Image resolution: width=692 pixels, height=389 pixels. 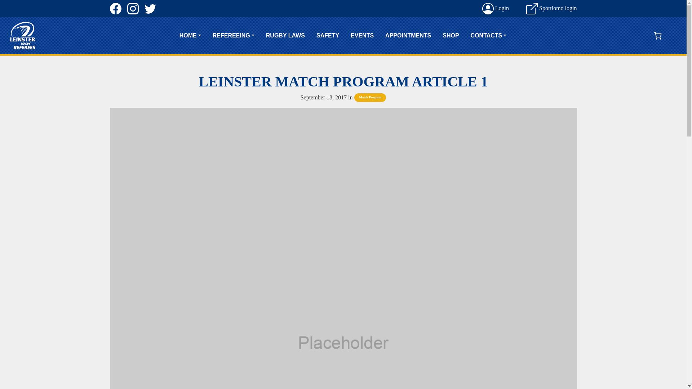 What do you see at coordinates (234, 36) in the screenshot?
I see `REFEREEING` at bounding box center [234, 36].